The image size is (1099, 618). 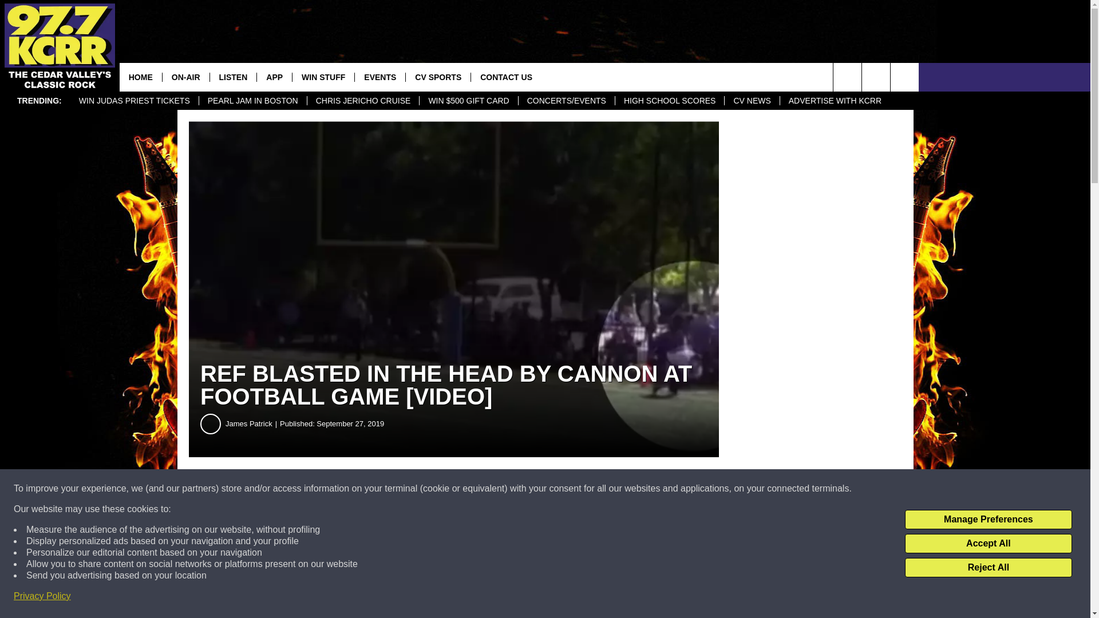 What do you see at coordinates (363, 101) in the screenshot?
I see `CHRIS JERICHO CRUISE` at bounding box center [363, 101].